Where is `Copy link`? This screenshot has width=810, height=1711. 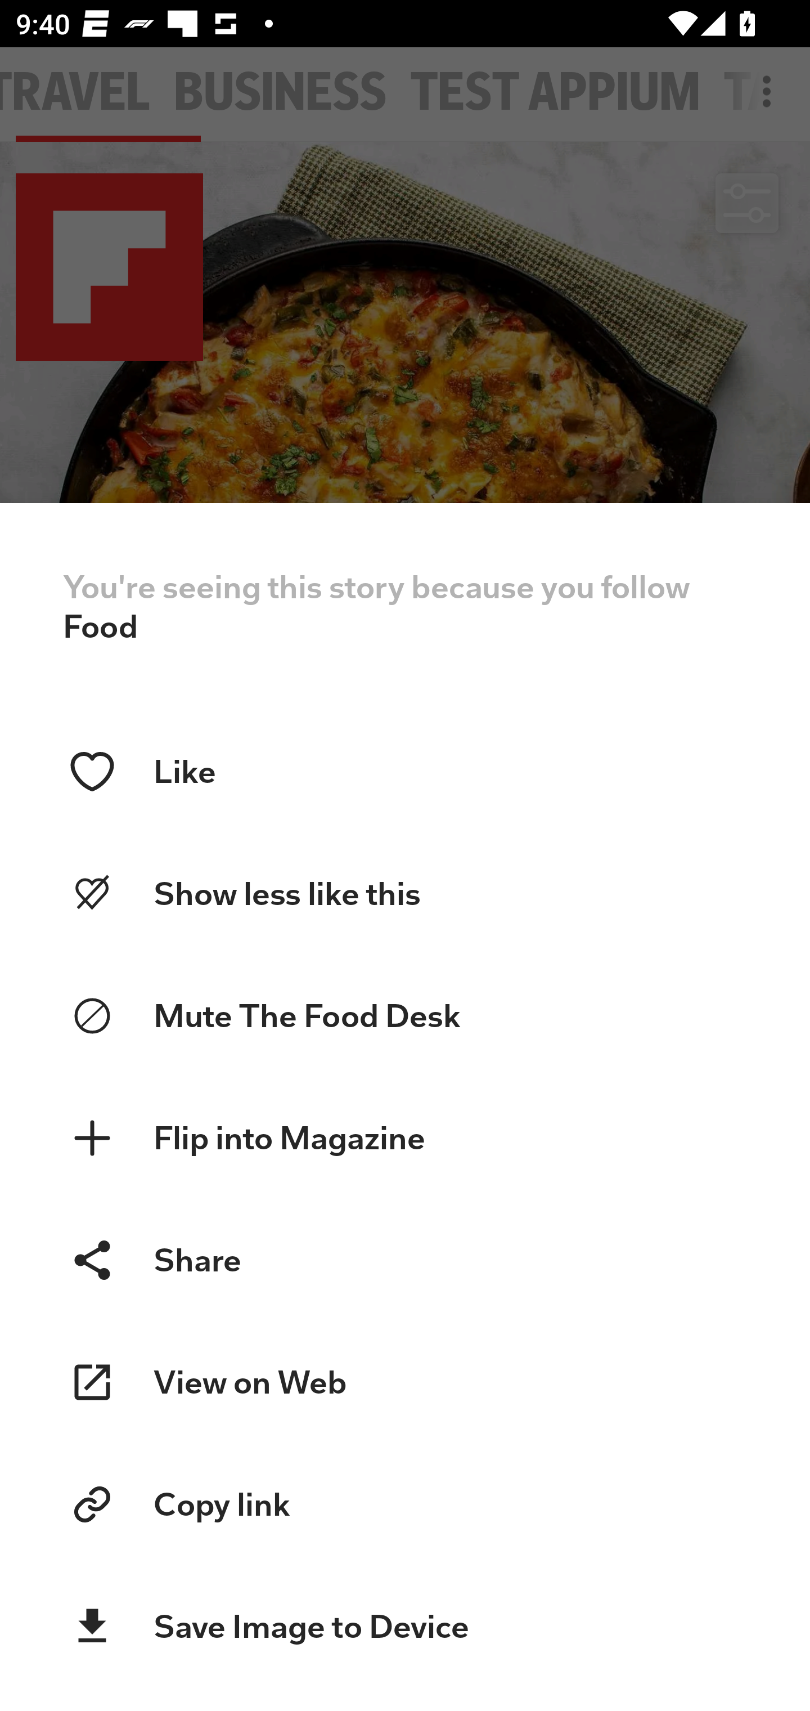
Copy link is located at coordinates (405, 1504).